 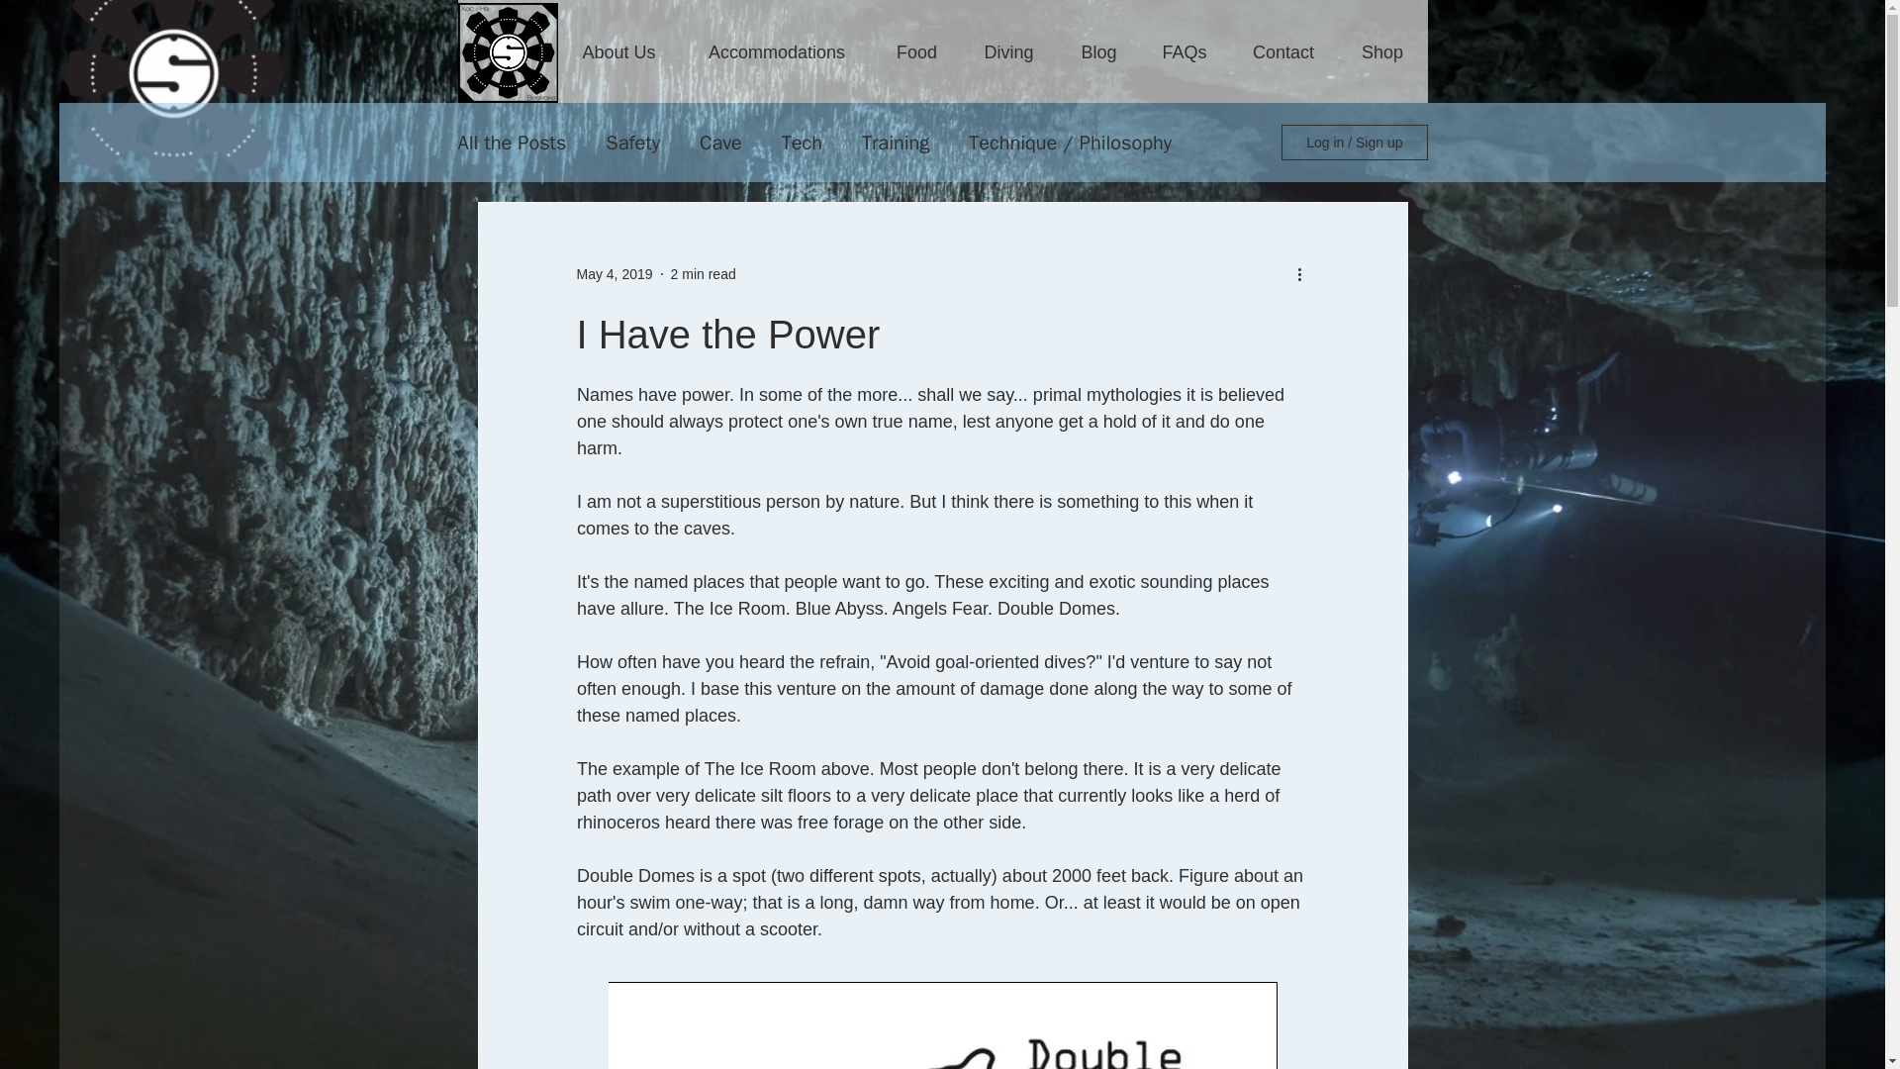 I want to click on Cave, so click(x=720, y=141).